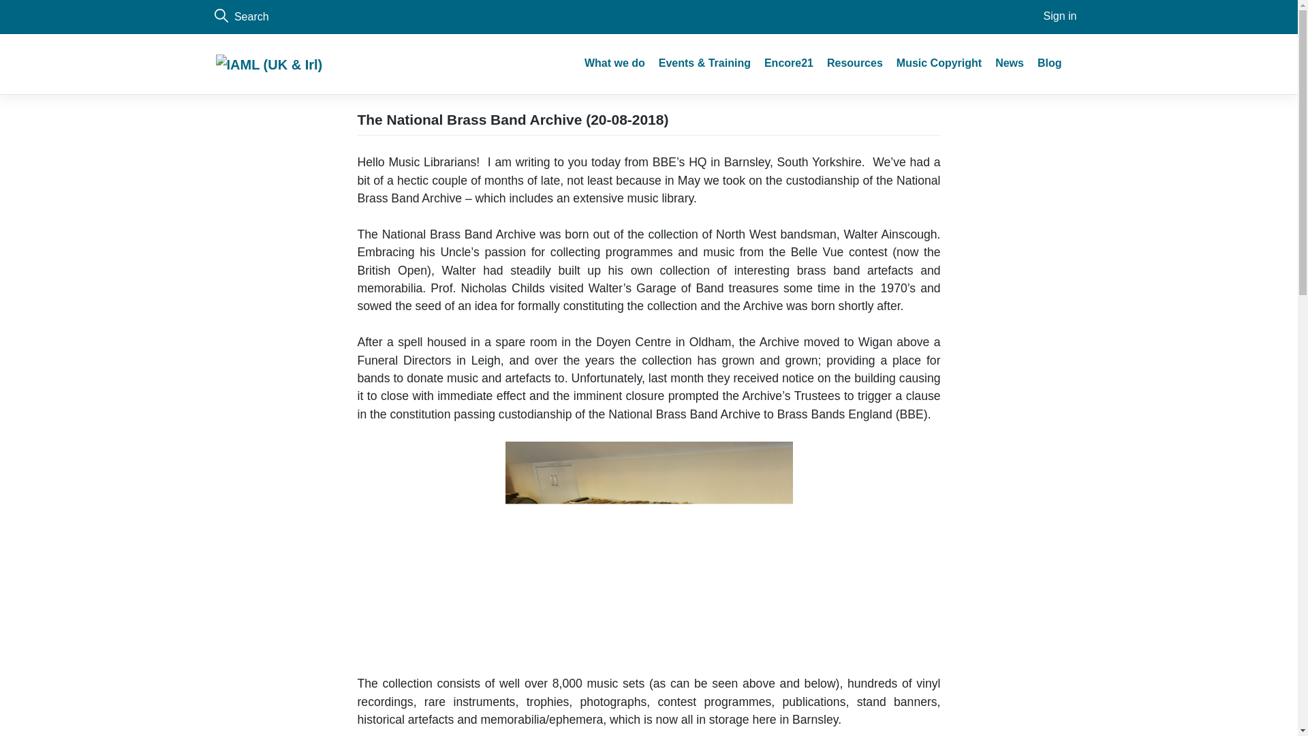  What do you see at coordinates (1049, 63) in the screenshot?
I see `Blog` at bounding box center [1049, 63].